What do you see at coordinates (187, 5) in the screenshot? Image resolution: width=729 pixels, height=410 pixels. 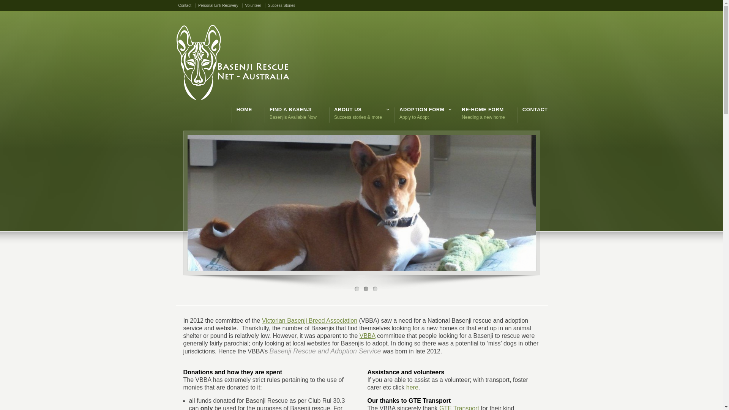 I see `Contact` at bounding box center [187, 5].